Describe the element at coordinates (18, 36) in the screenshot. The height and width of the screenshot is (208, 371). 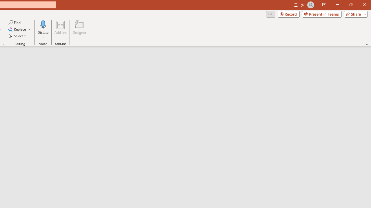
I see `Select` at that location.